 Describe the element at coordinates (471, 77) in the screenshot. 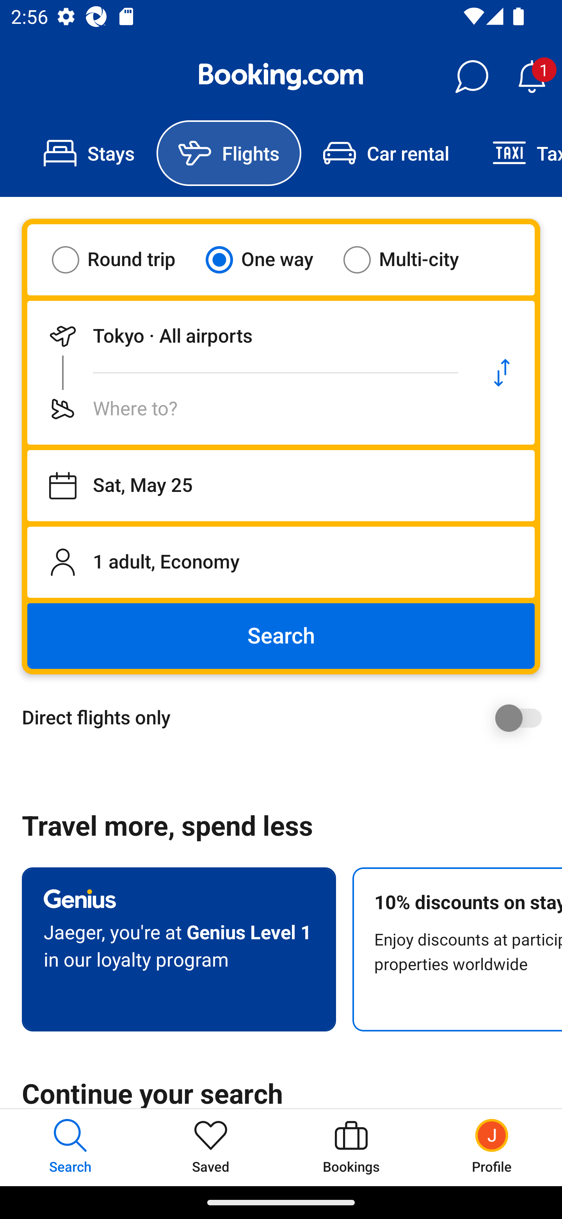

I see `Messages` at that location.